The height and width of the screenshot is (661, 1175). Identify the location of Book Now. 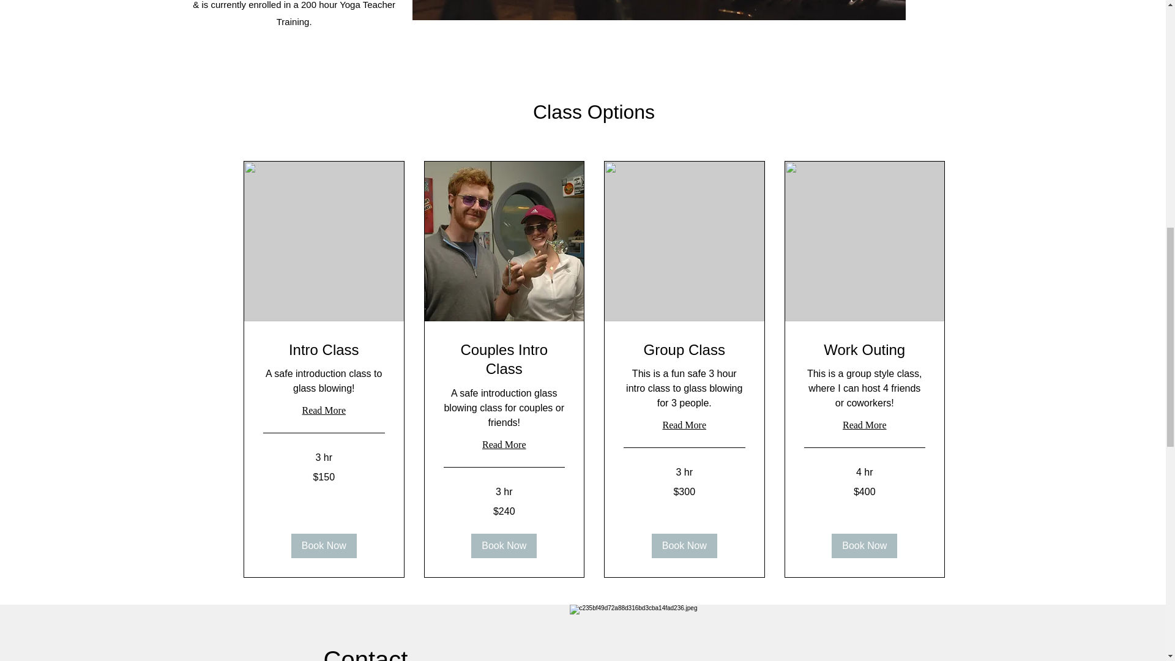
(684, 545).